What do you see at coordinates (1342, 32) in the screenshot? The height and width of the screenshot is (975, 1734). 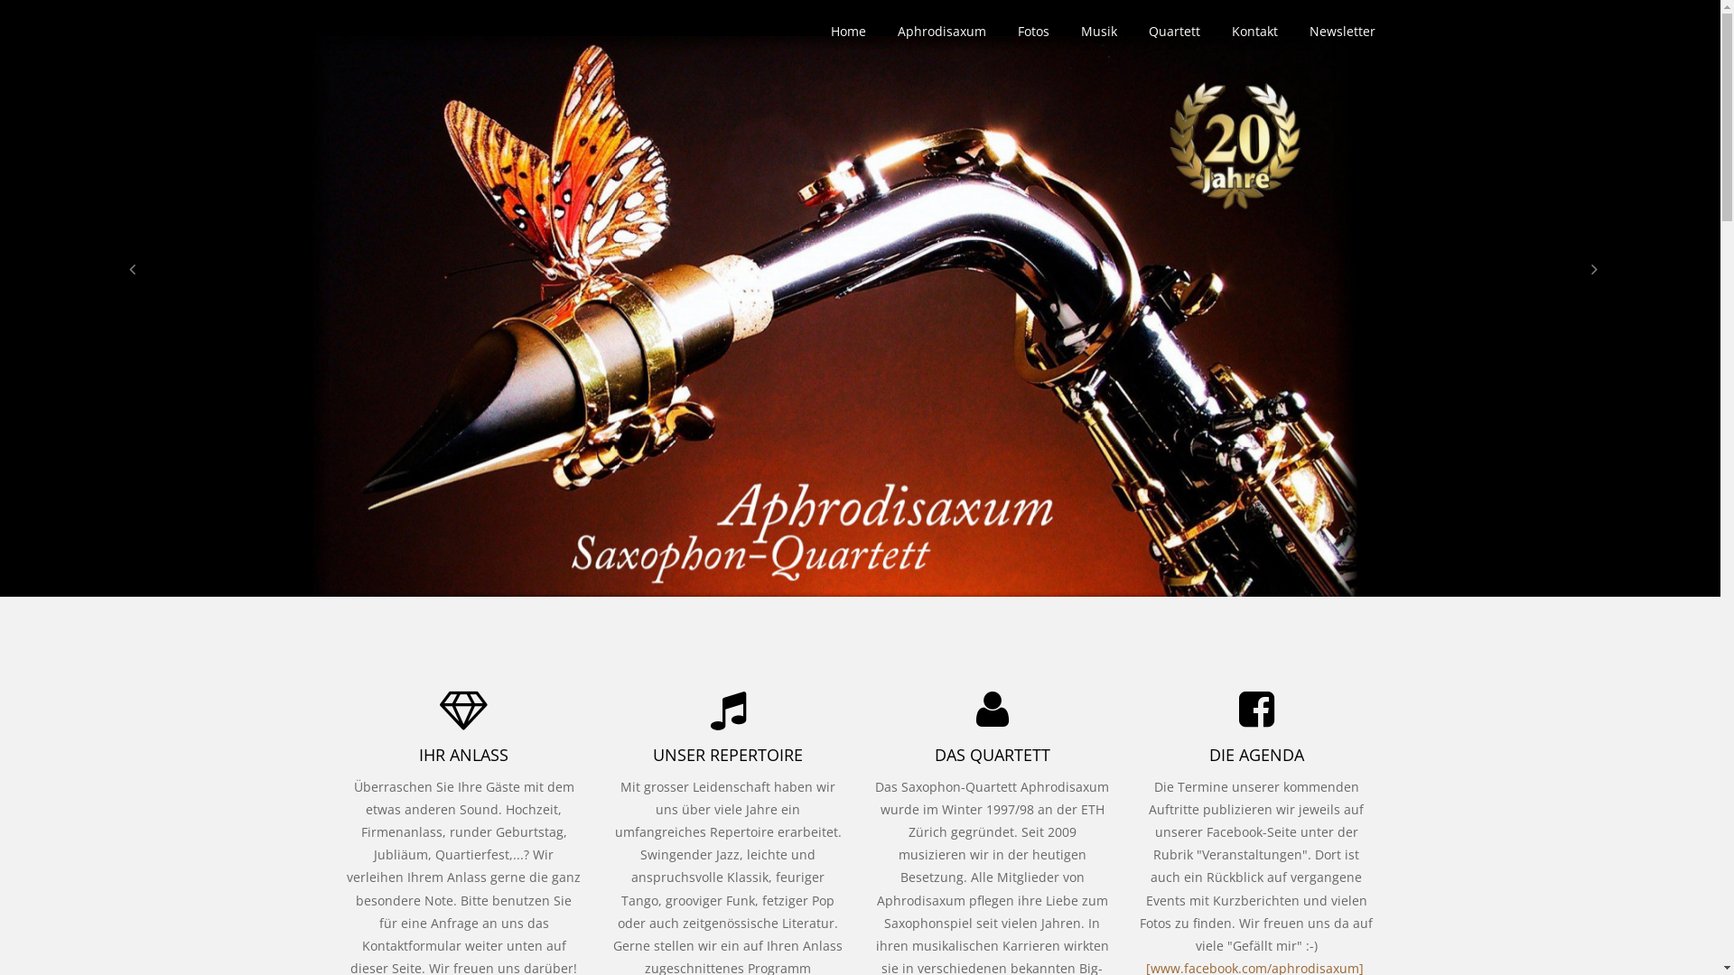 I see `Newsletter` at bounding box center [1342, 32].